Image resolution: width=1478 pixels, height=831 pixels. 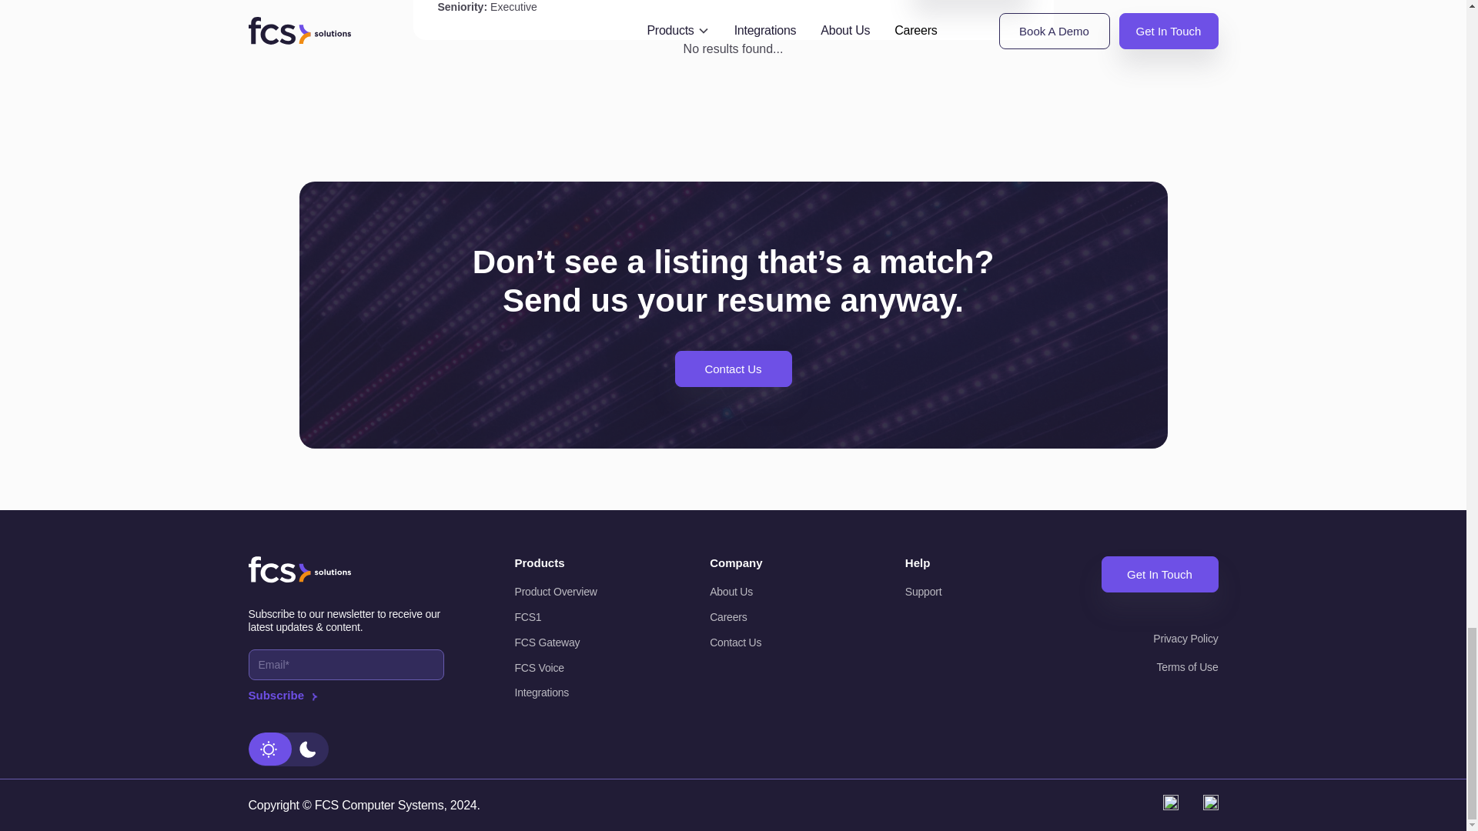 What do you see at coordinates (576, 642) in the screenshot?
I see `FCS Gateway` at bounding box center [576, 642].